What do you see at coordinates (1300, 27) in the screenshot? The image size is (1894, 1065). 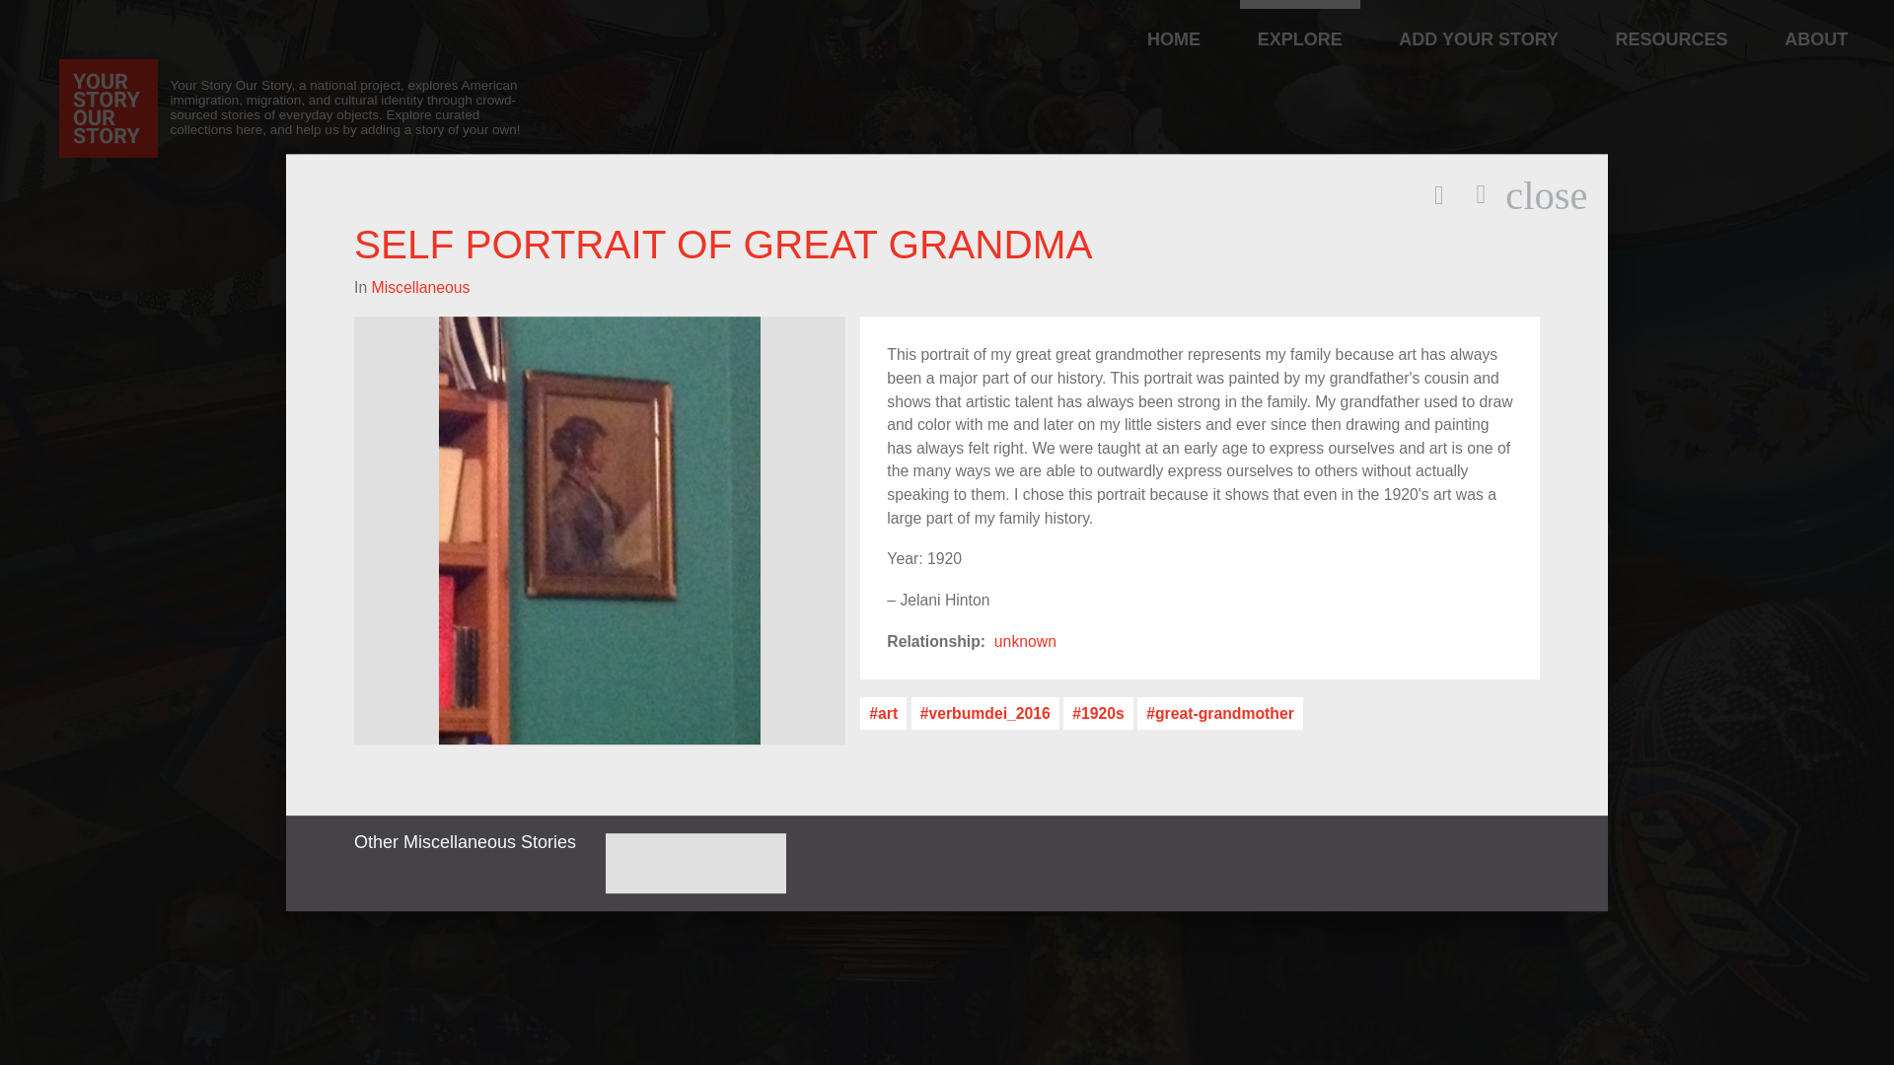 I see `EXPLORE` at bounding box center [1300, 27].